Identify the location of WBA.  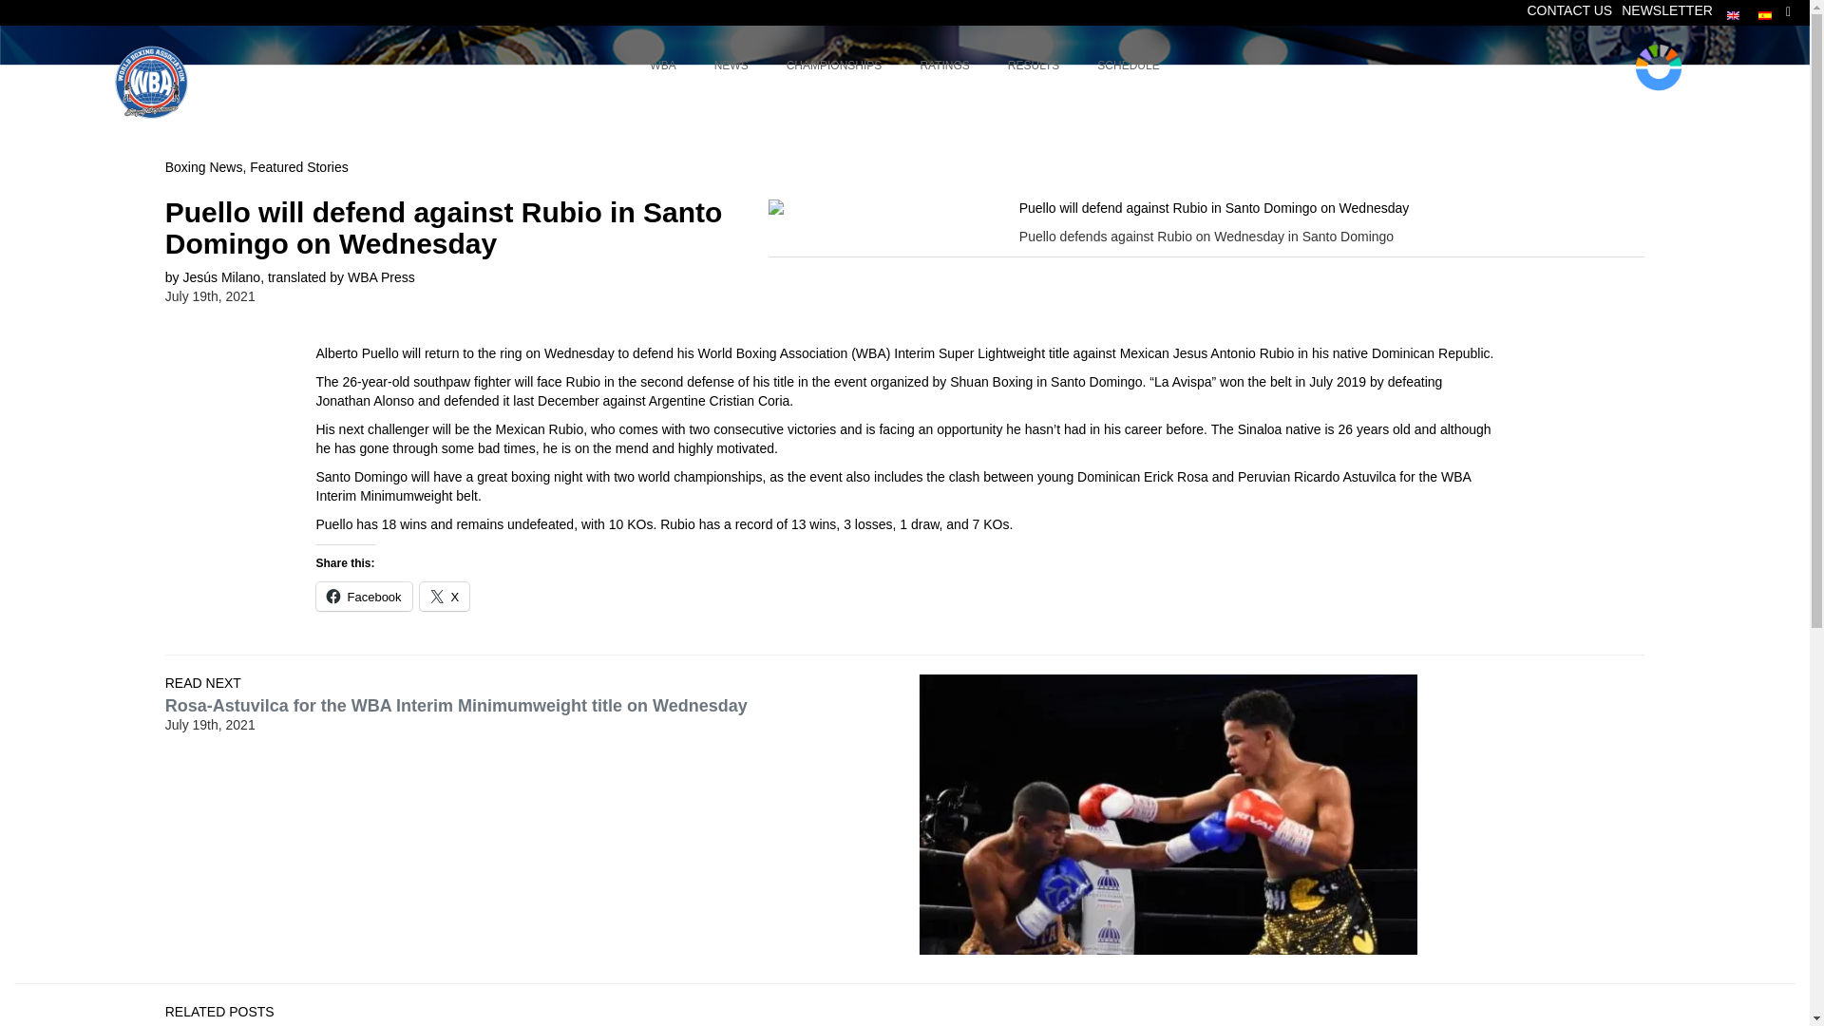
(445, 595).